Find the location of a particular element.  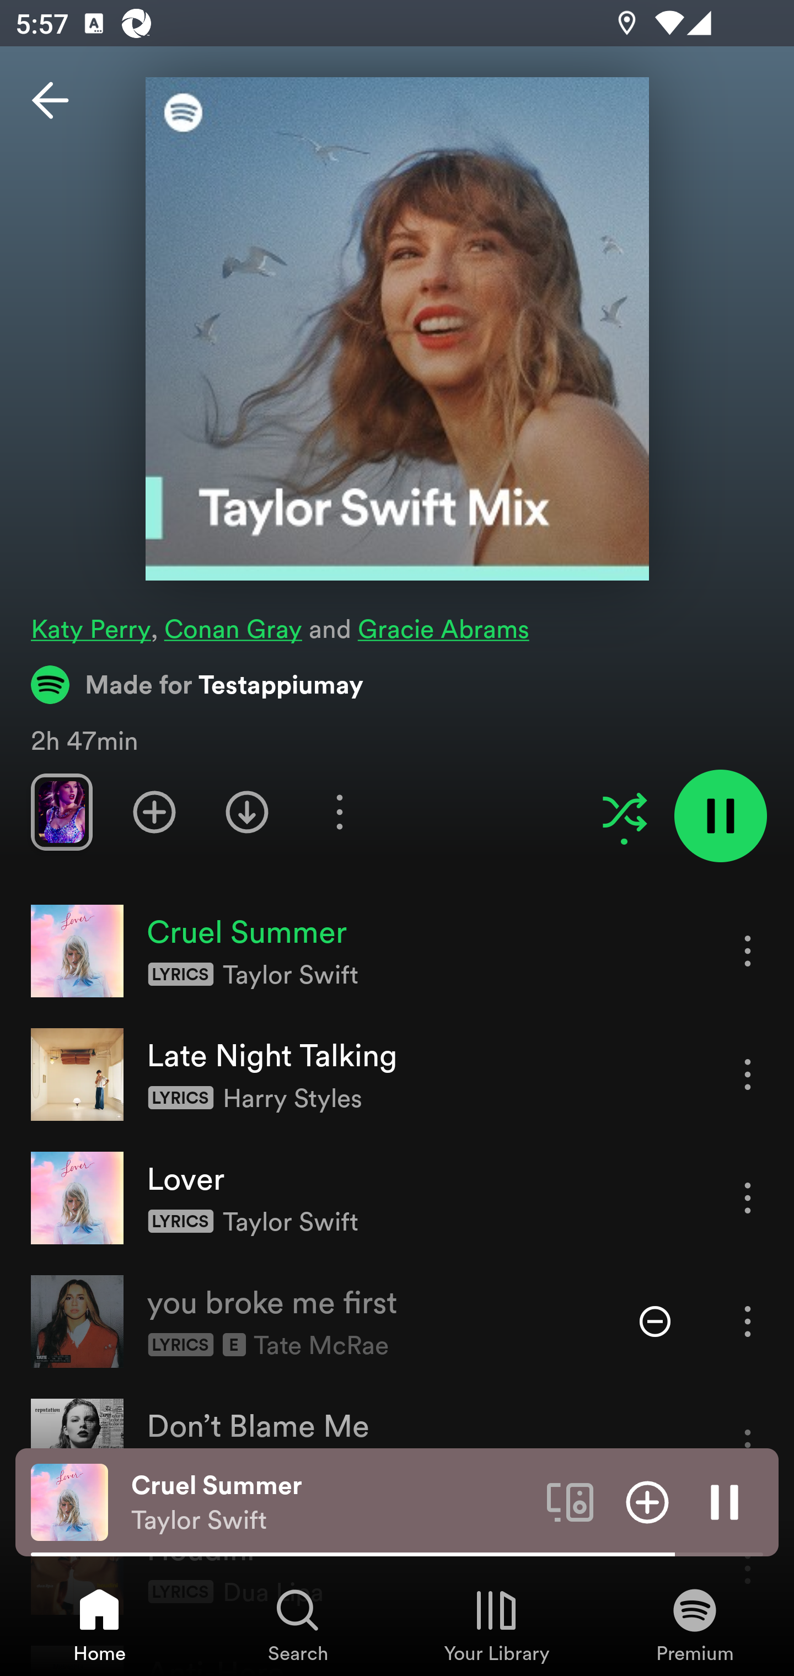

More options for playlist Taylor Swift Mix is located at coordinates (339, 812).